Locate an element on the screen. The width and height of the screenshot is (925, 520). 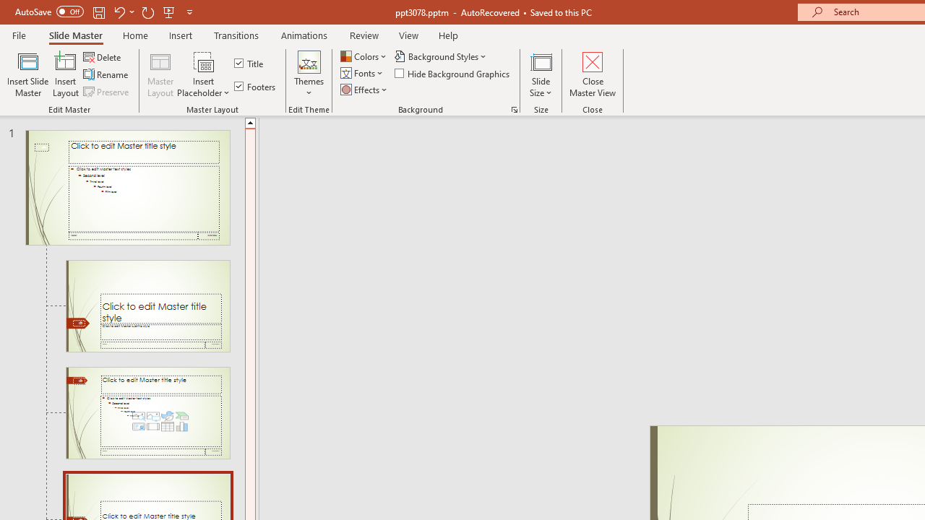
Master Layout... is located at coordinates (160, 74).